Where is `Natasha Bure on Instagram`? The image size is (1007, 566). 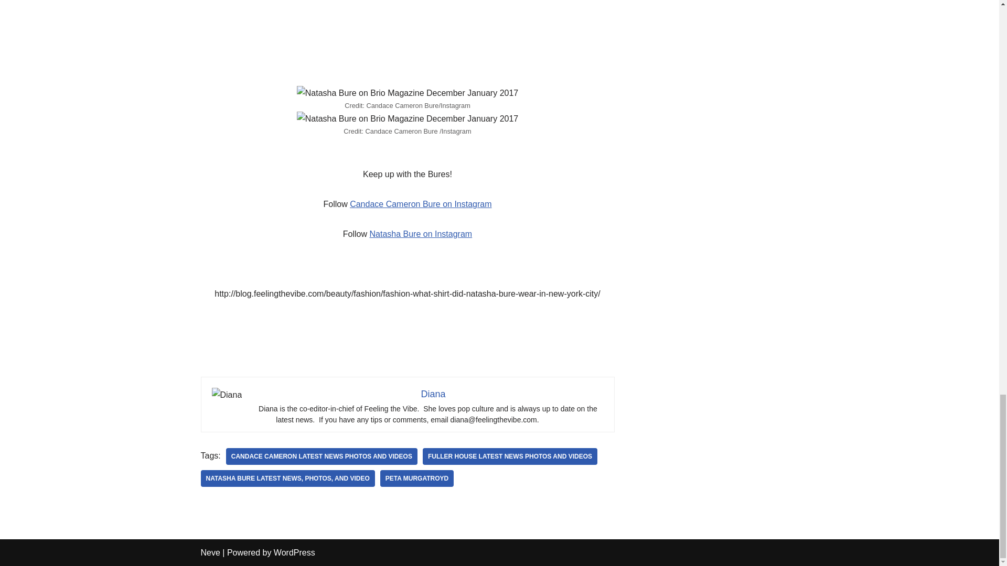 Natasha Bure on Instagram is located at coordinates (421, 234).